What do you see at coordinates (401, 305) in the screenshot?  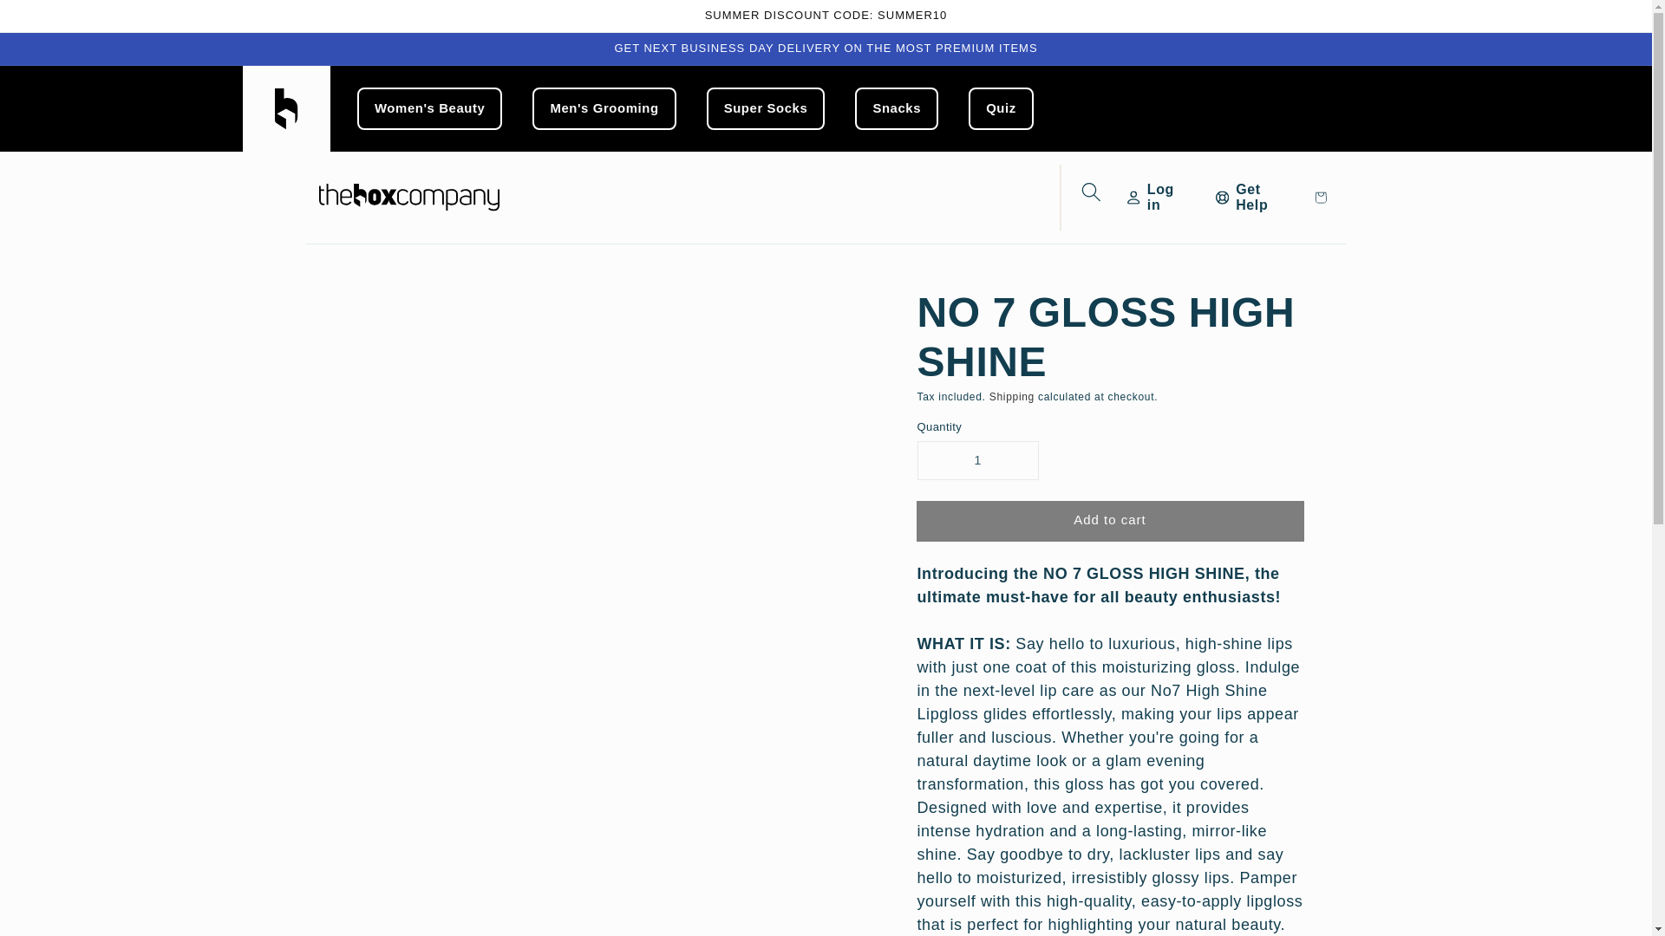 I see `Skip to product information` at bounding box center [401, 305].